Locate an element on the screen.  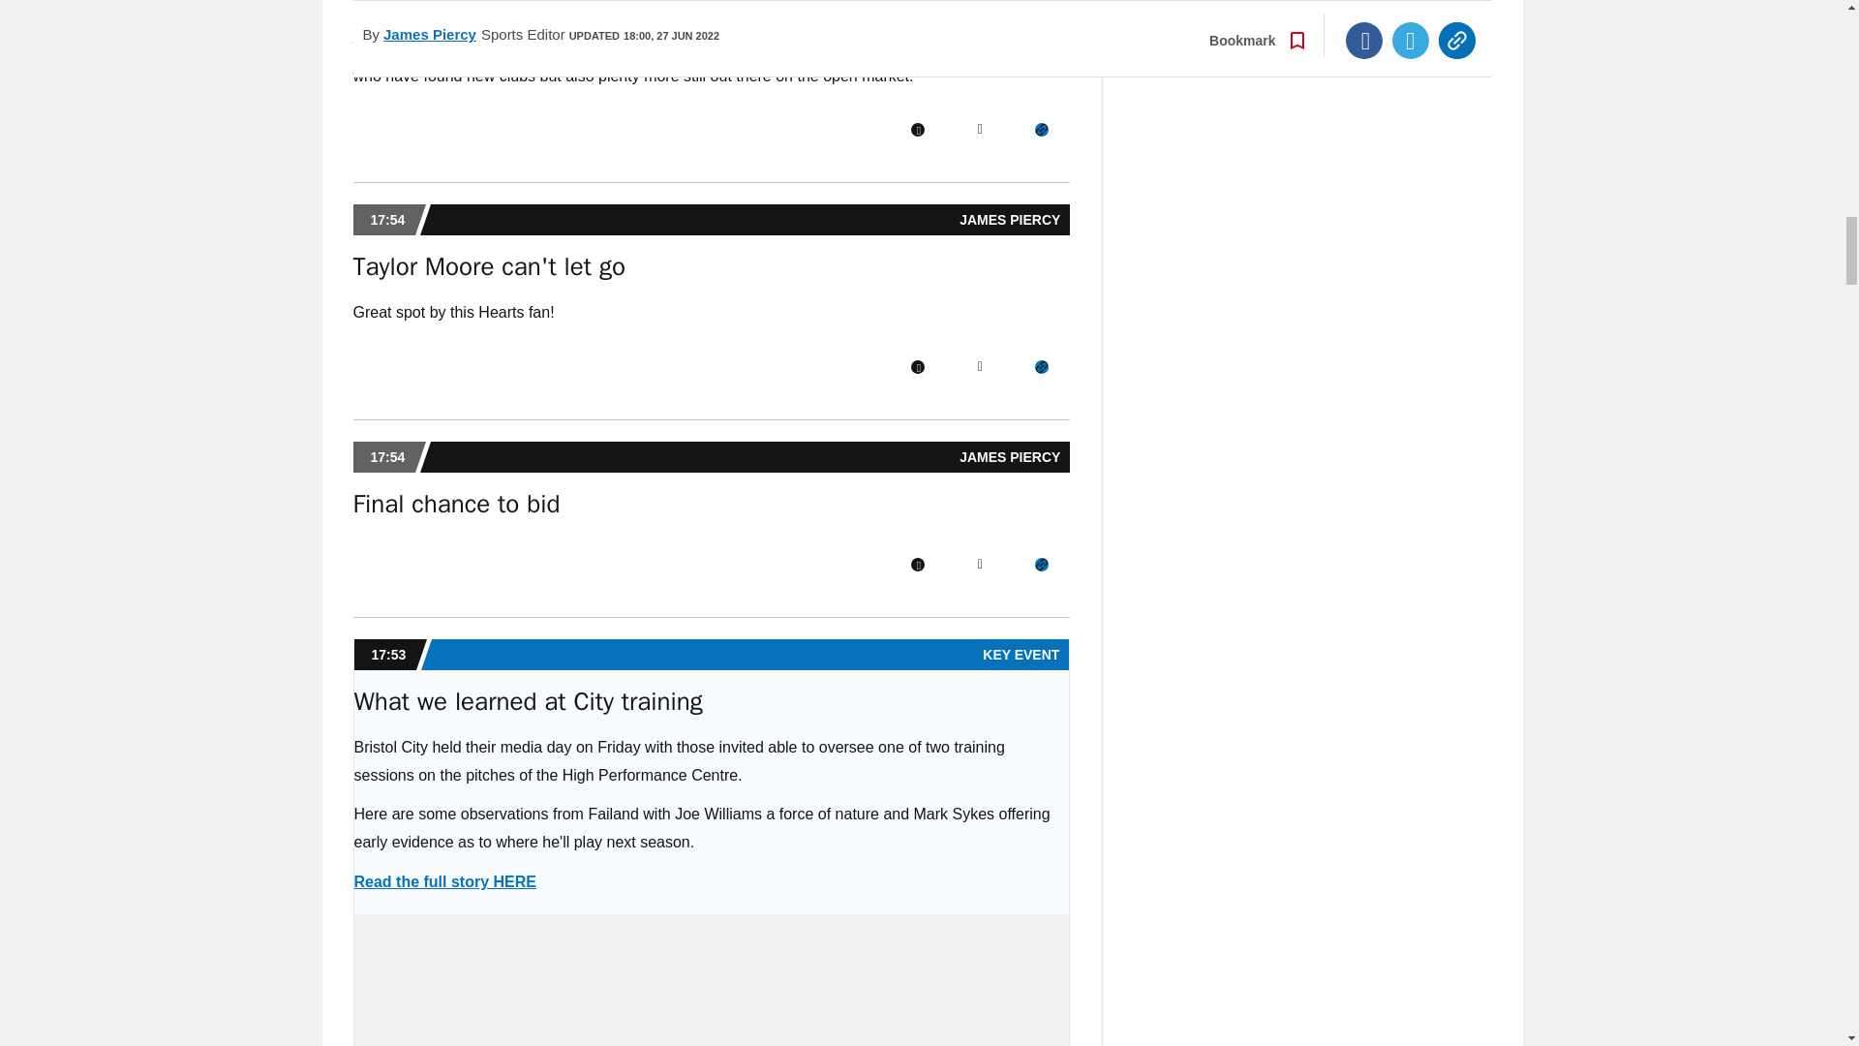
Facebook is located at coordinates (917, 366).